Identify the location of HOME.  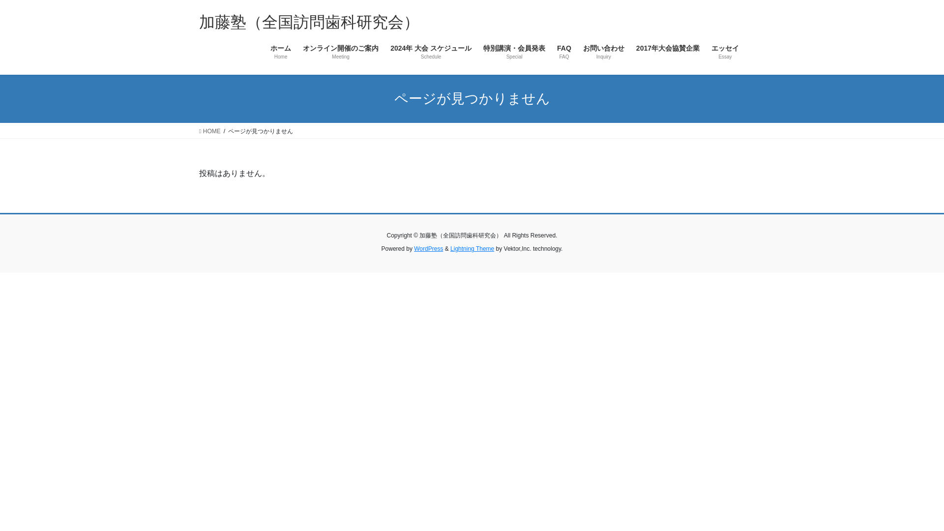
(210, 131).